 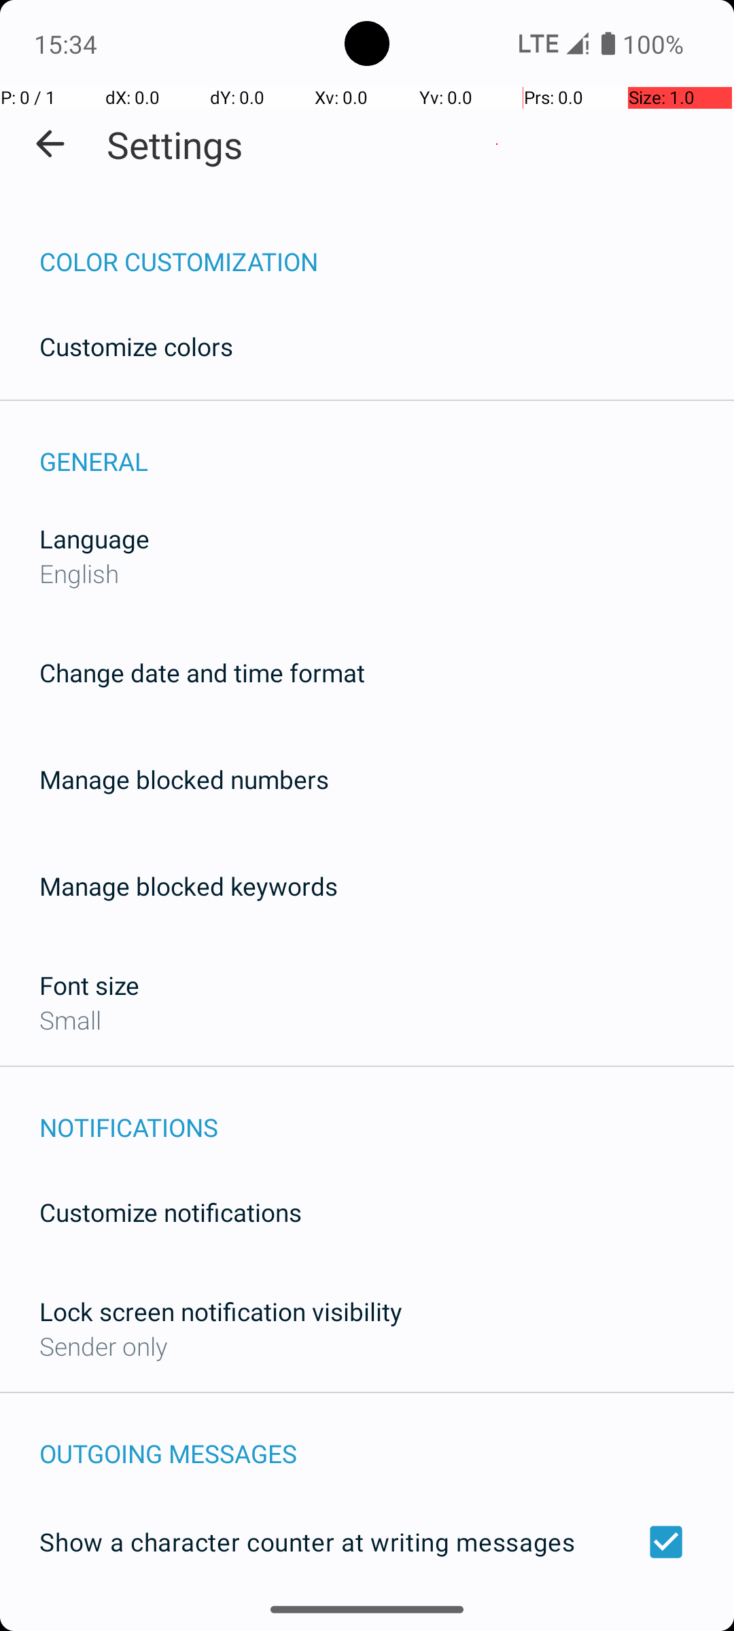 I want to click on OUTGOING MESSAGES, so click(x=387, y=1439).